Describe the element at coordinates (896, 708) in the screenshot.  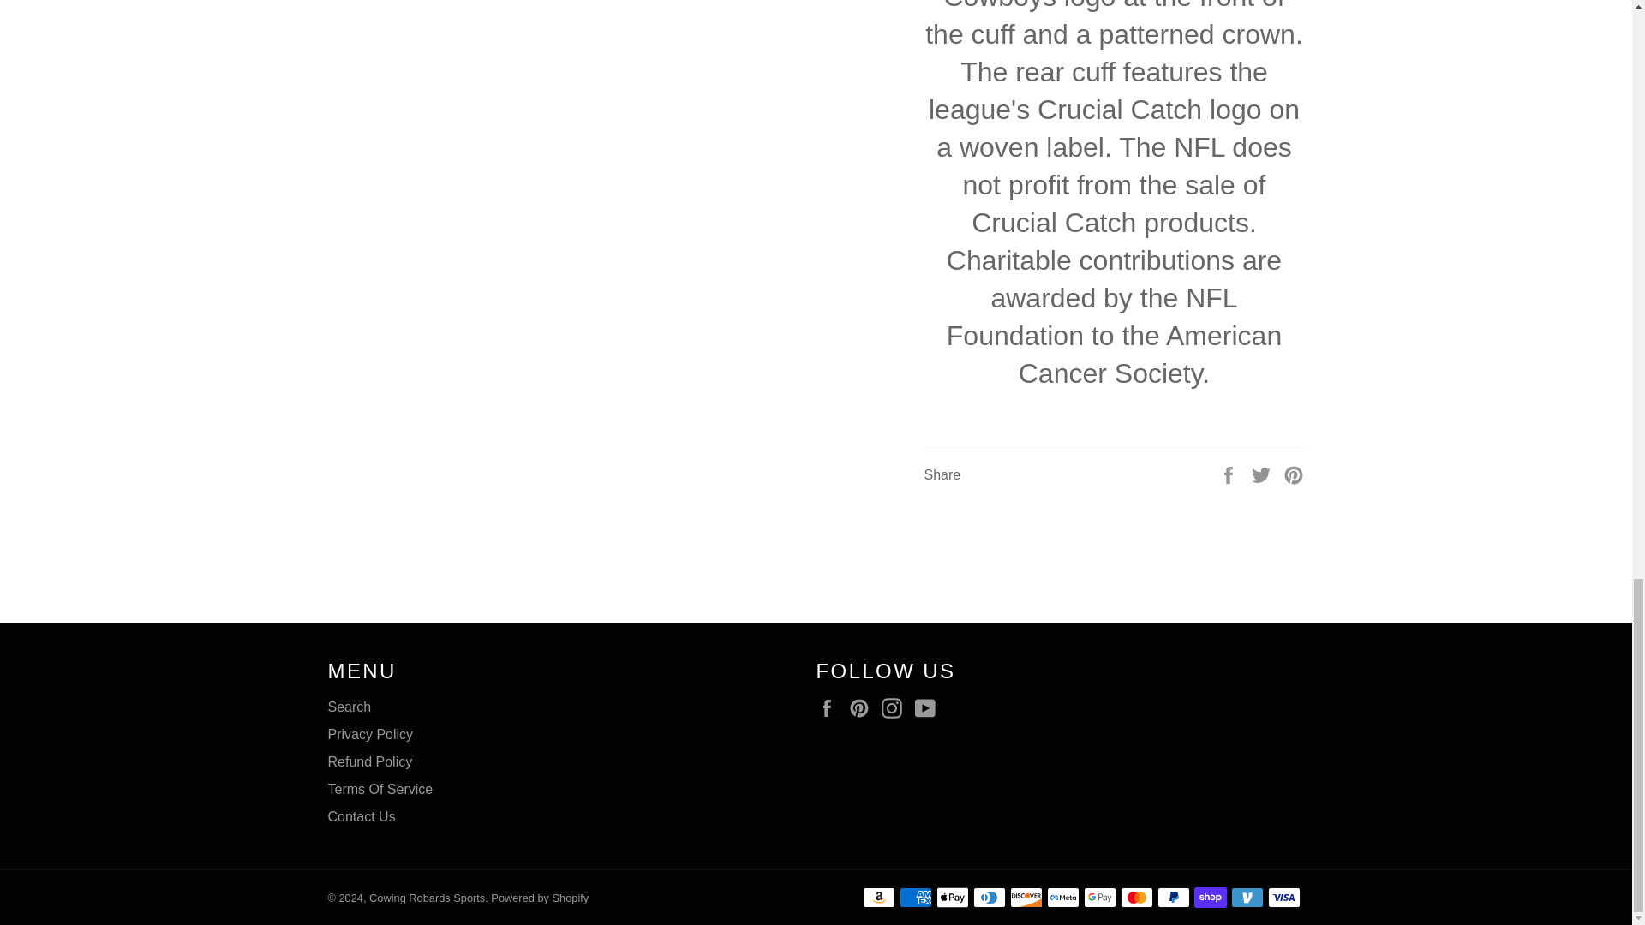
I see `Cowing Robards Sports on Instagram` at that location.